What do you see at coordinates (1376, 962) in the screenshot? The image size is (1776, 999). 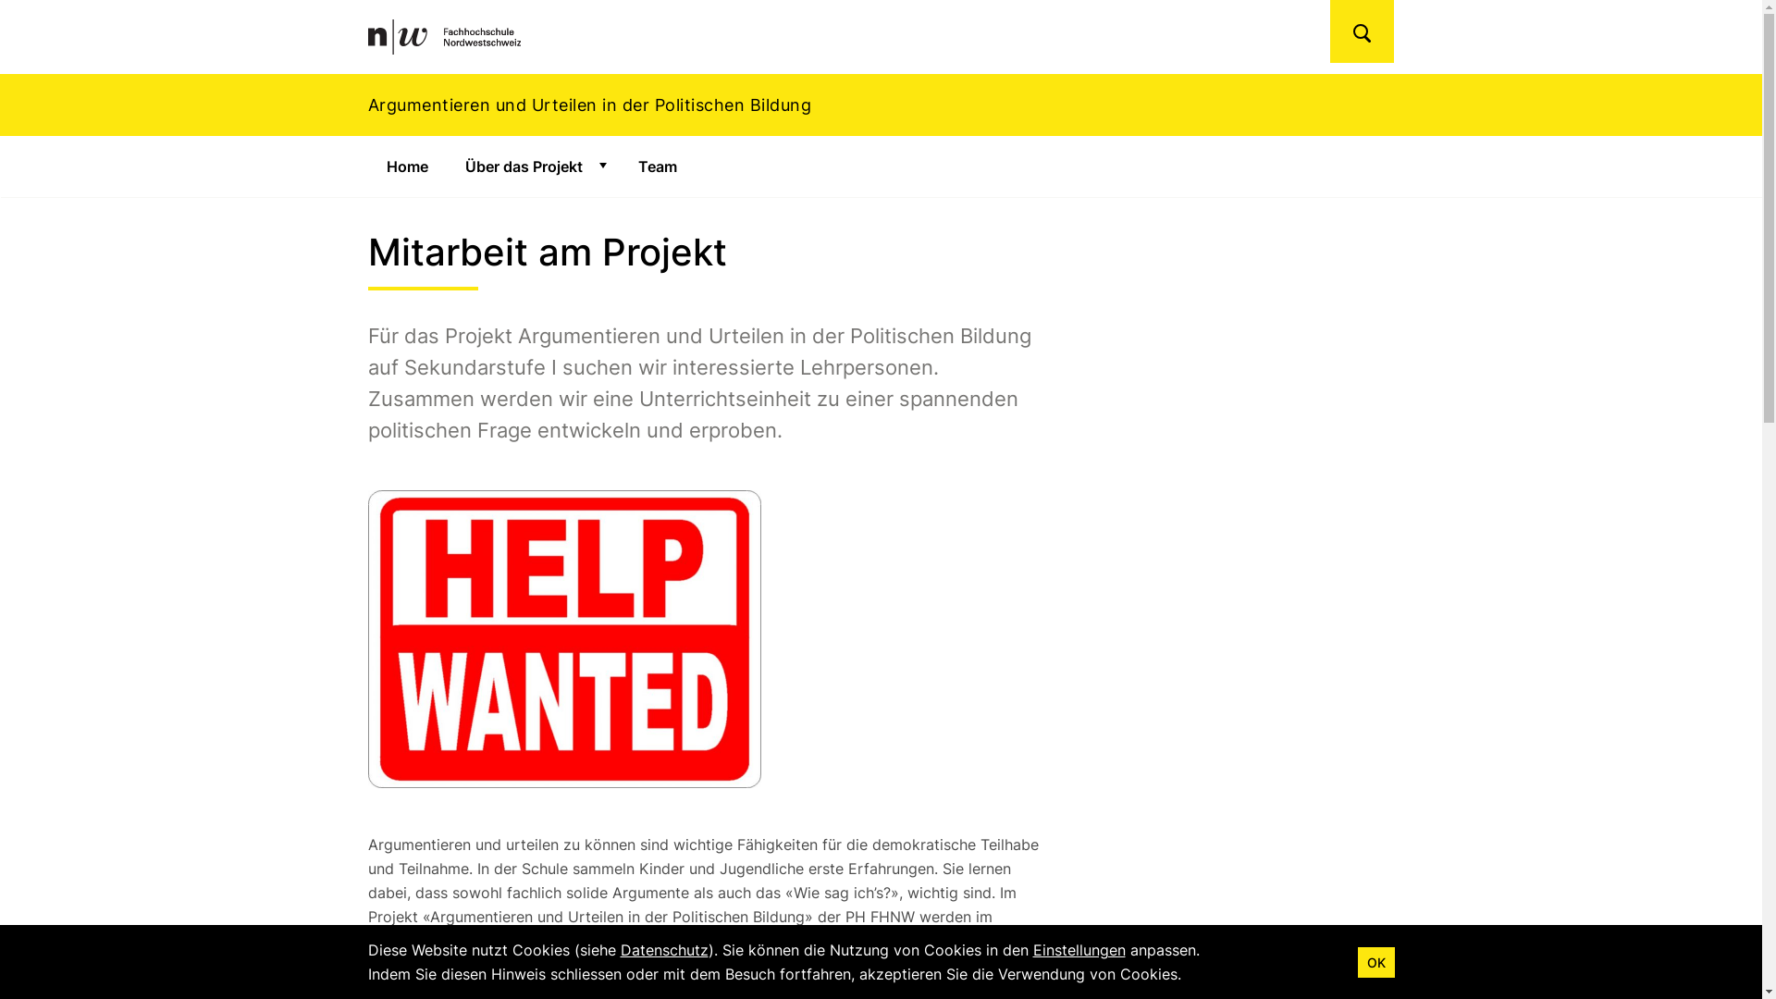 I see `OK` at bounding box center [1376, 962].